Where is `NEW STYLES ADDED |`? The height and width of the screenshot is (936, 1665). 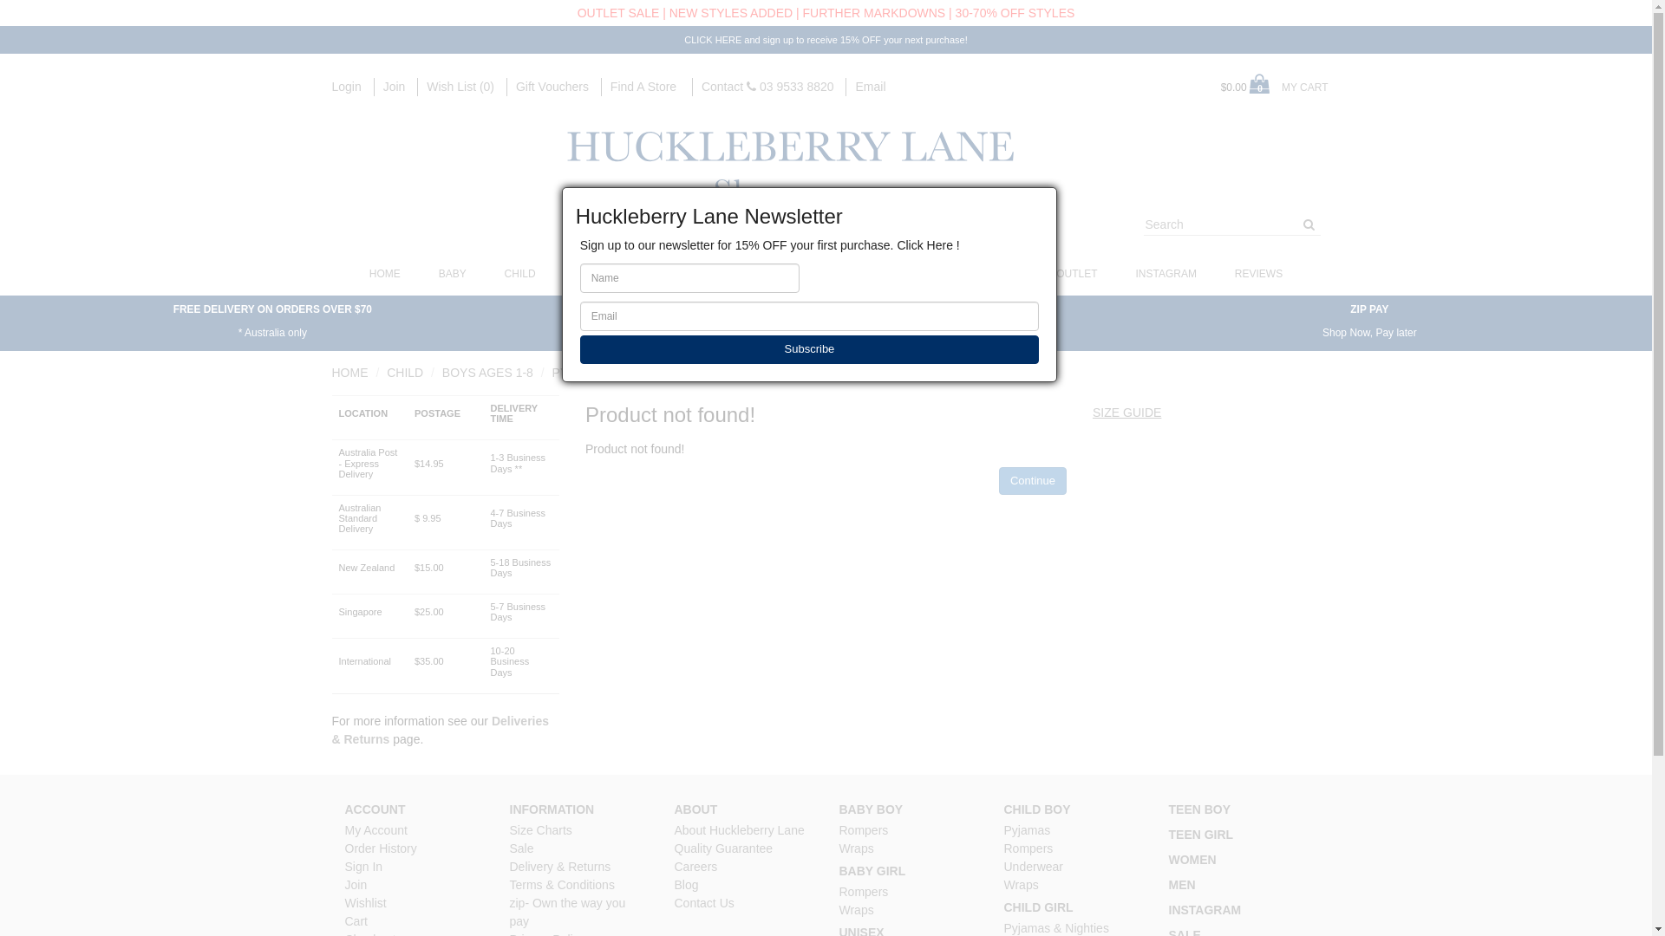
NEW STYLES ADDED | is located at coordinates (735, 13).